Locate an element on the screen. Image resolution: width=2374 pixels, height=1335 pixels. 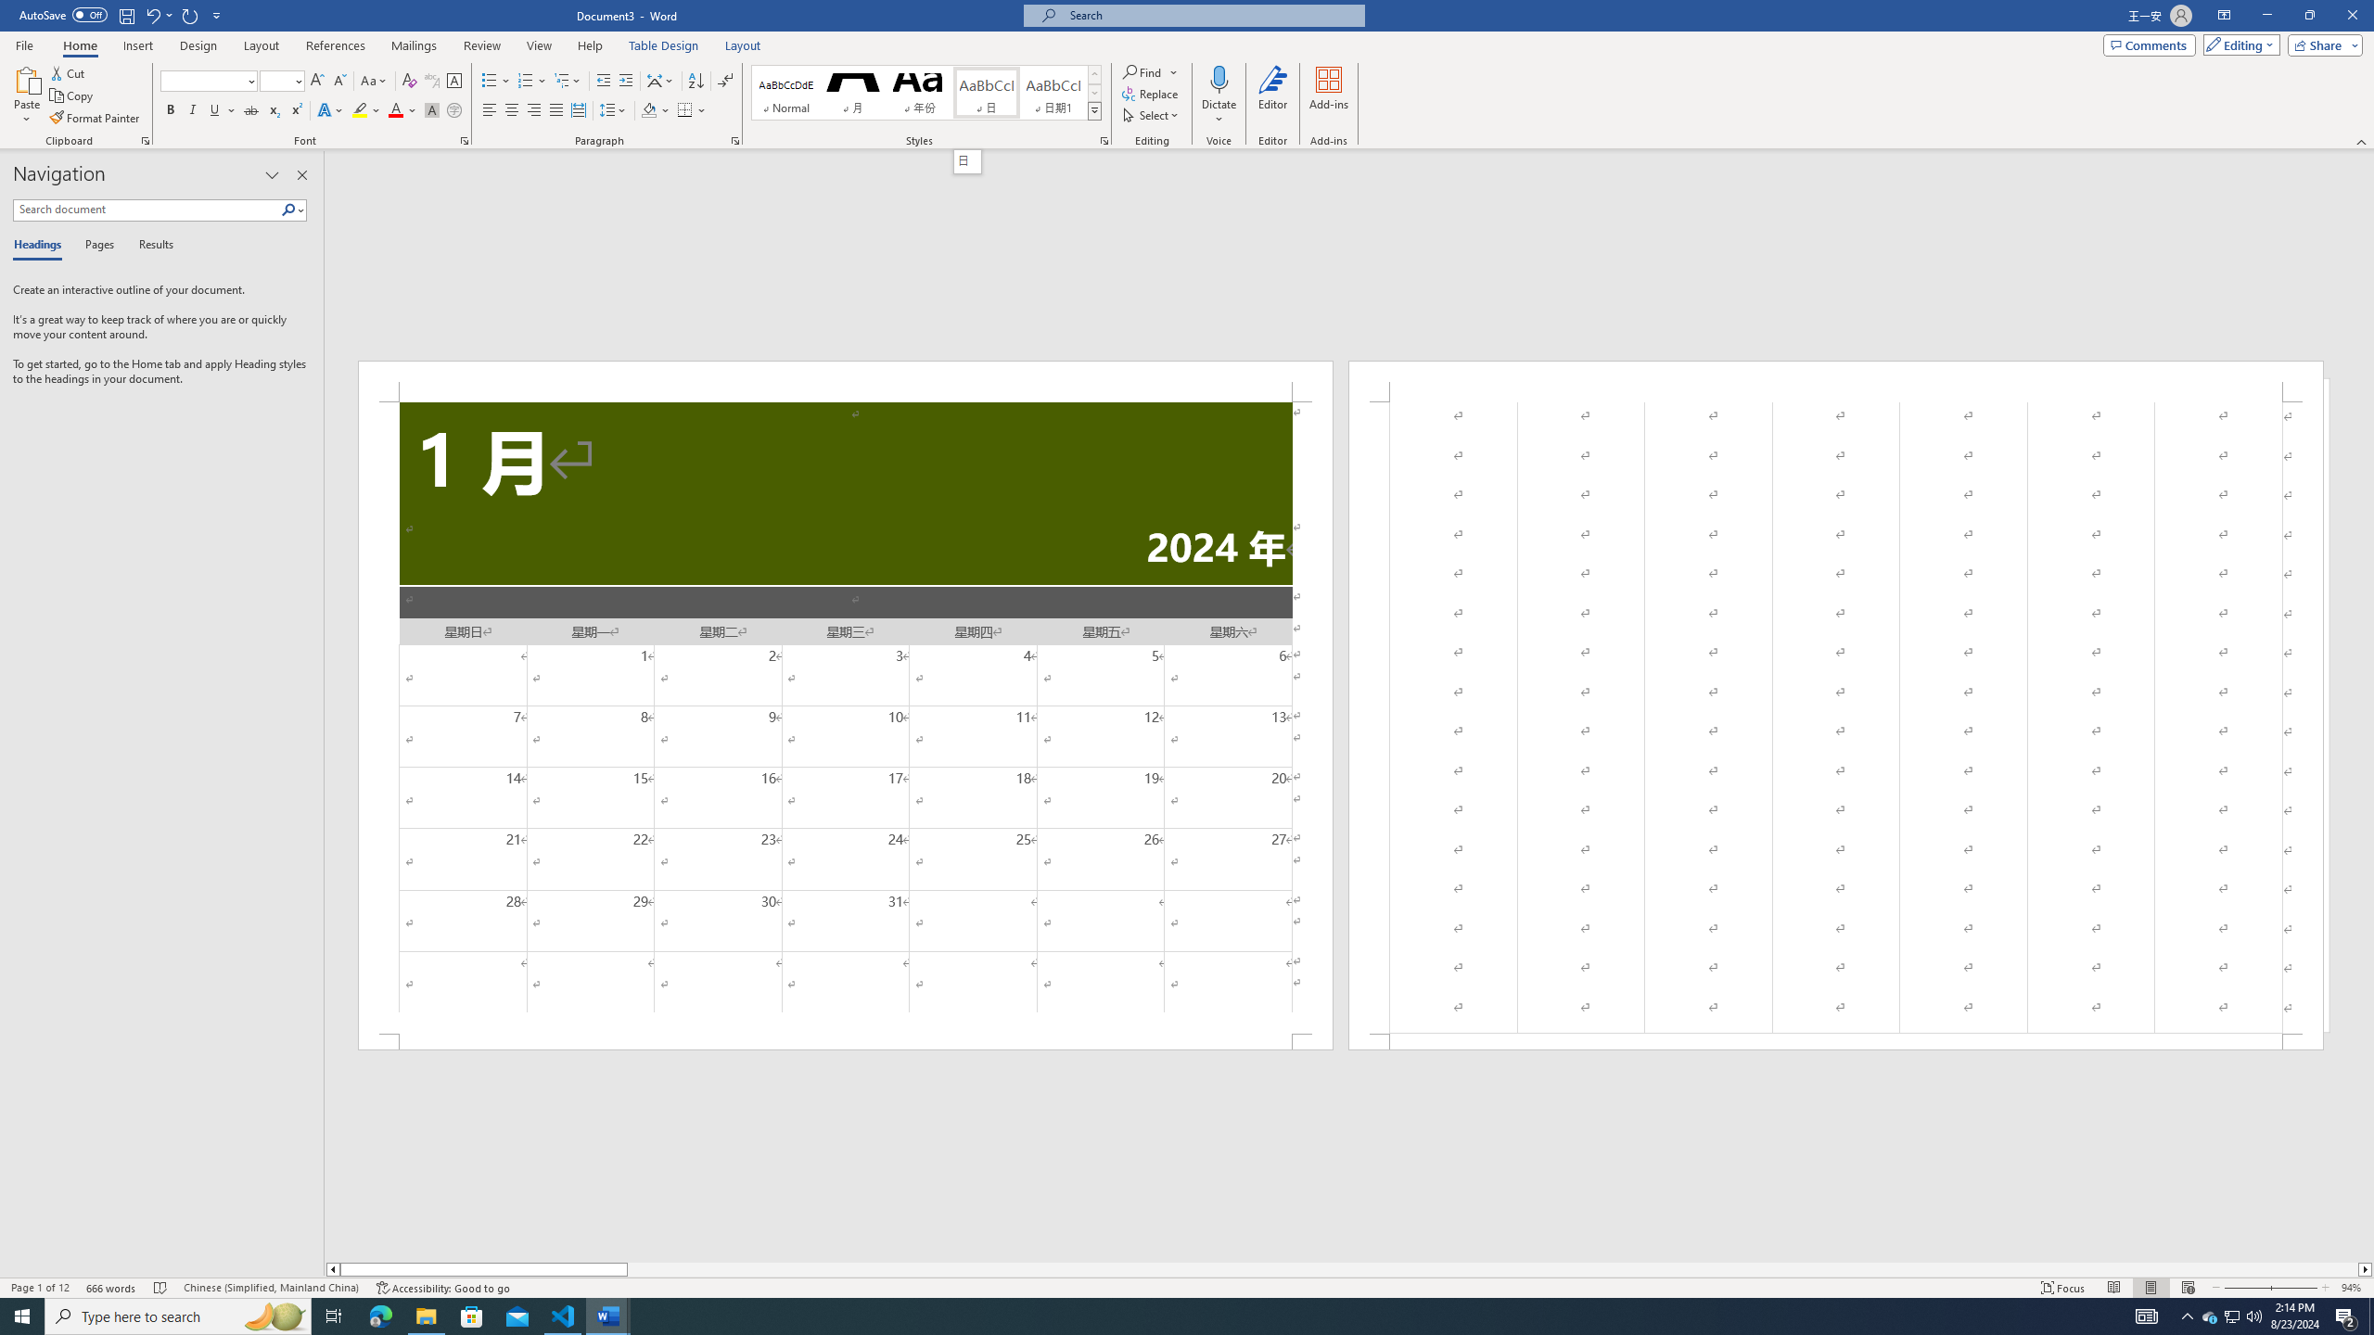
Class: NetUIImage is located at coordinates (1095, 111).